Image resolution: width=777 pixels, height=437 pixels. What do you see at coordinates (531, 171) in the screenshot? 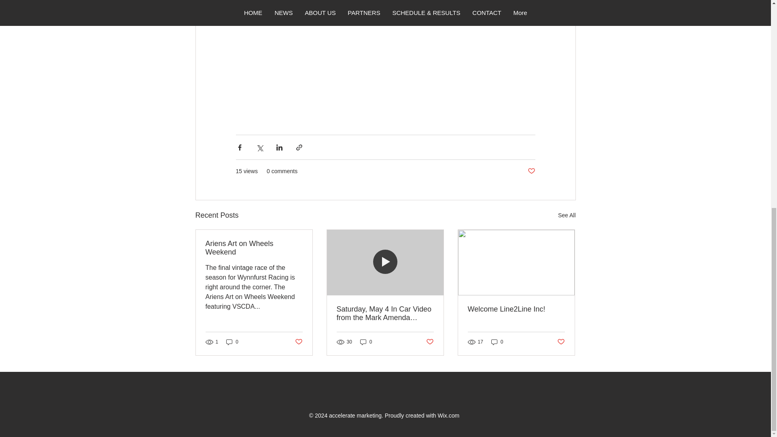
I see `Post not marked as liked` at bounding box center [531, 171].